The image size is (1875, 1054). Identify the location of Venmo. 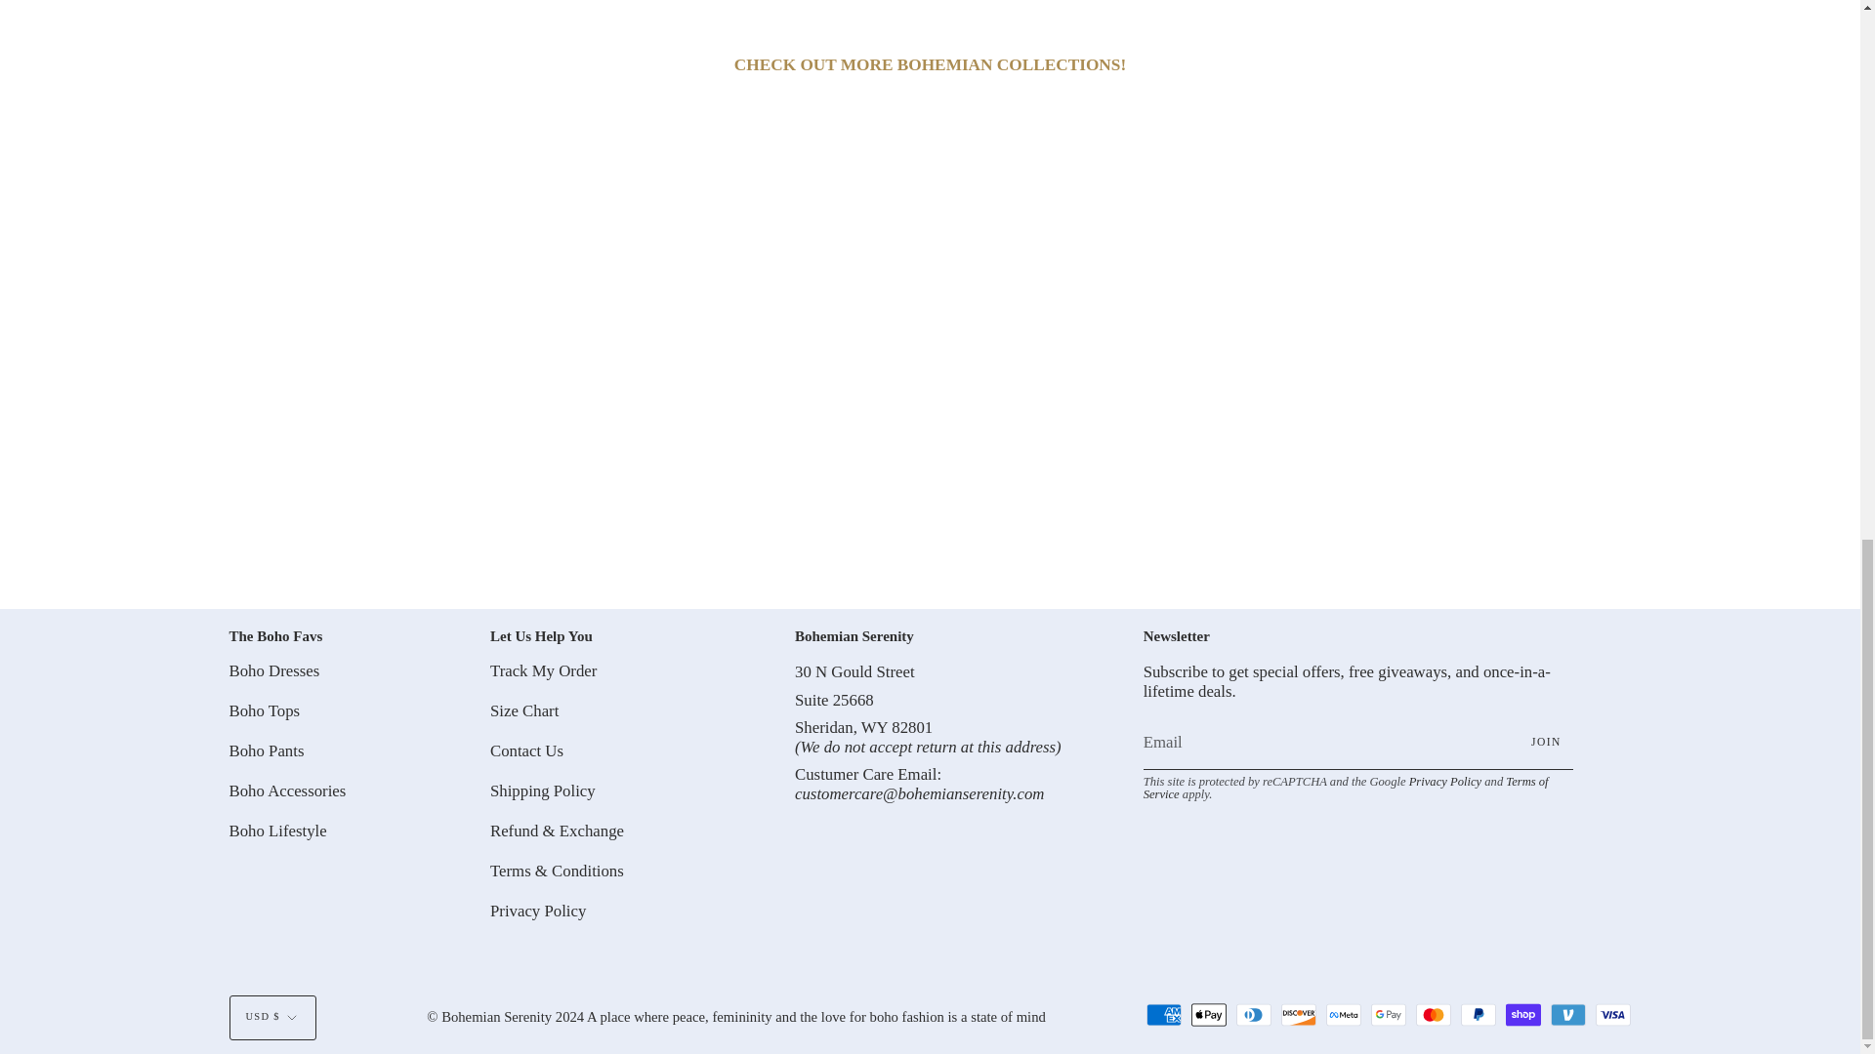
(1568, 1015).